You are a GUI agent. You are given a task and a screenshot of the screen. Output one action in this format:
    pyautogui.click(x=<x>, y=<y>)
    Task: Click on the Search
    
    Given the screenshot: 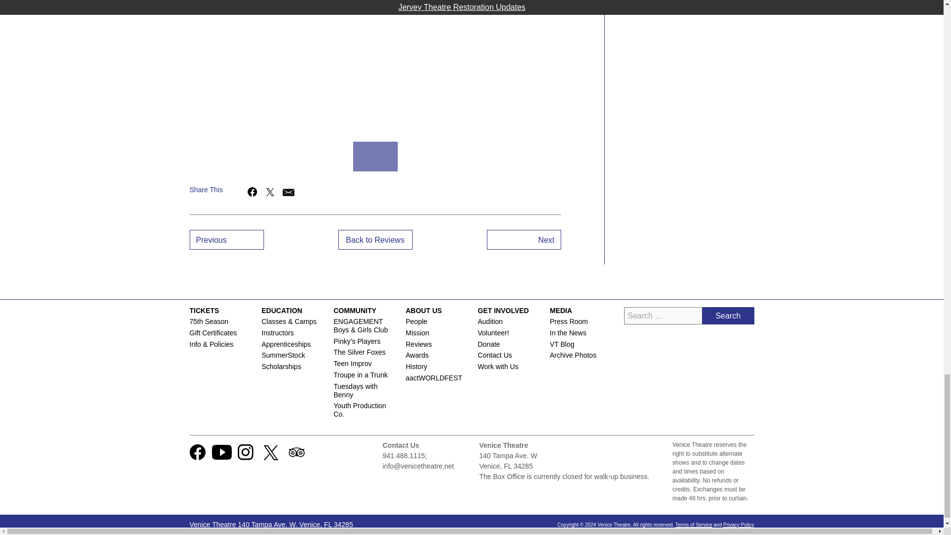 What is the action you would take?
    pyautogui.click(x=728, y=315)
    